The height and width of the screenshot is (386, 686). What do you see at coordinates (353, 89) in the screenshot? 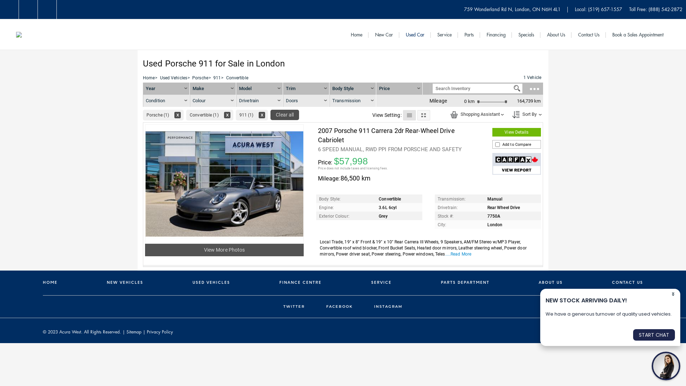
I see `Body Style` at bounding box center [353, 89].